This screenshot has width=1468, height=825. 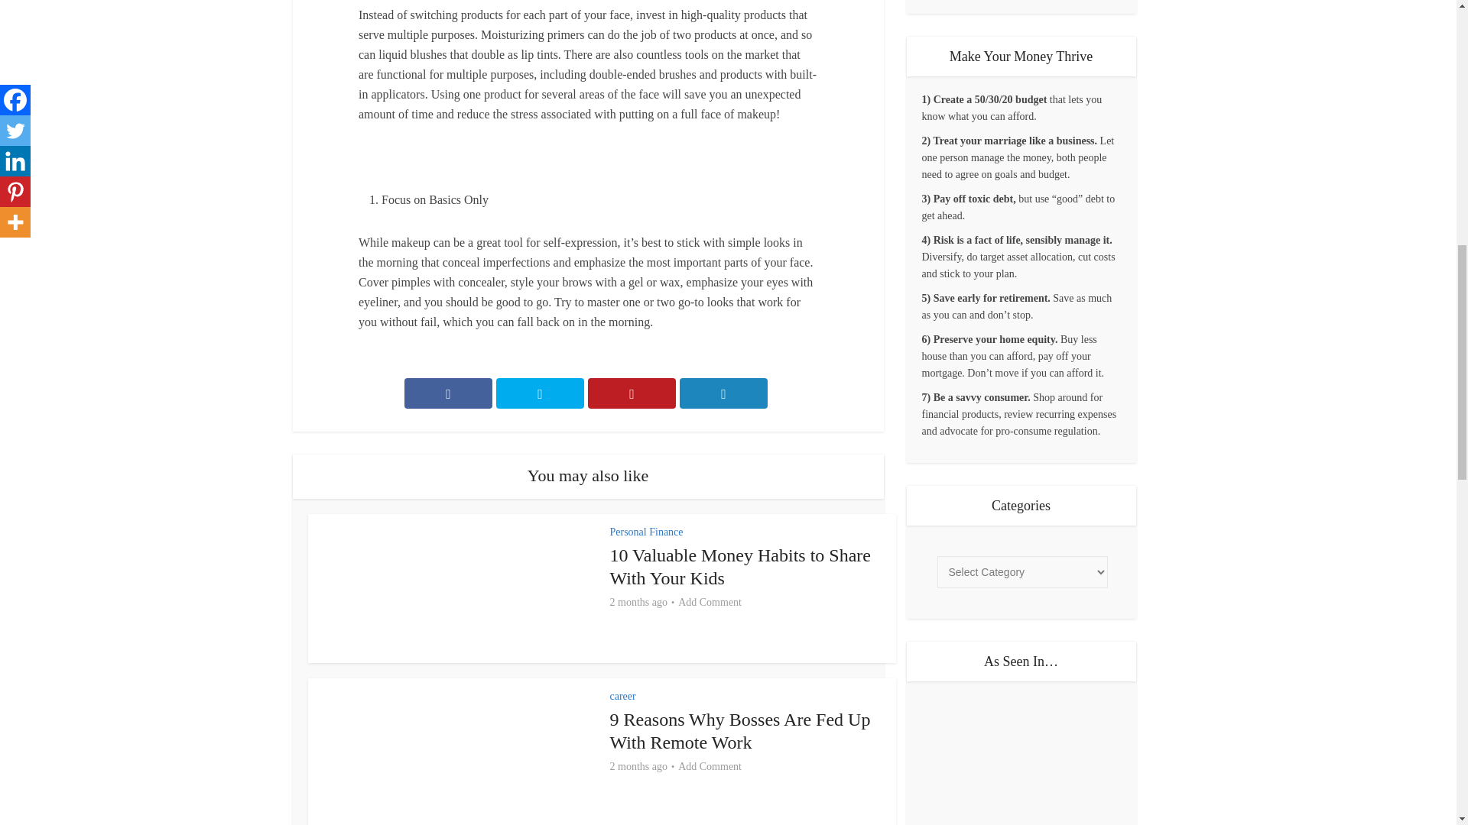 I want to click on Add Comment, so click(x=710, y=767).